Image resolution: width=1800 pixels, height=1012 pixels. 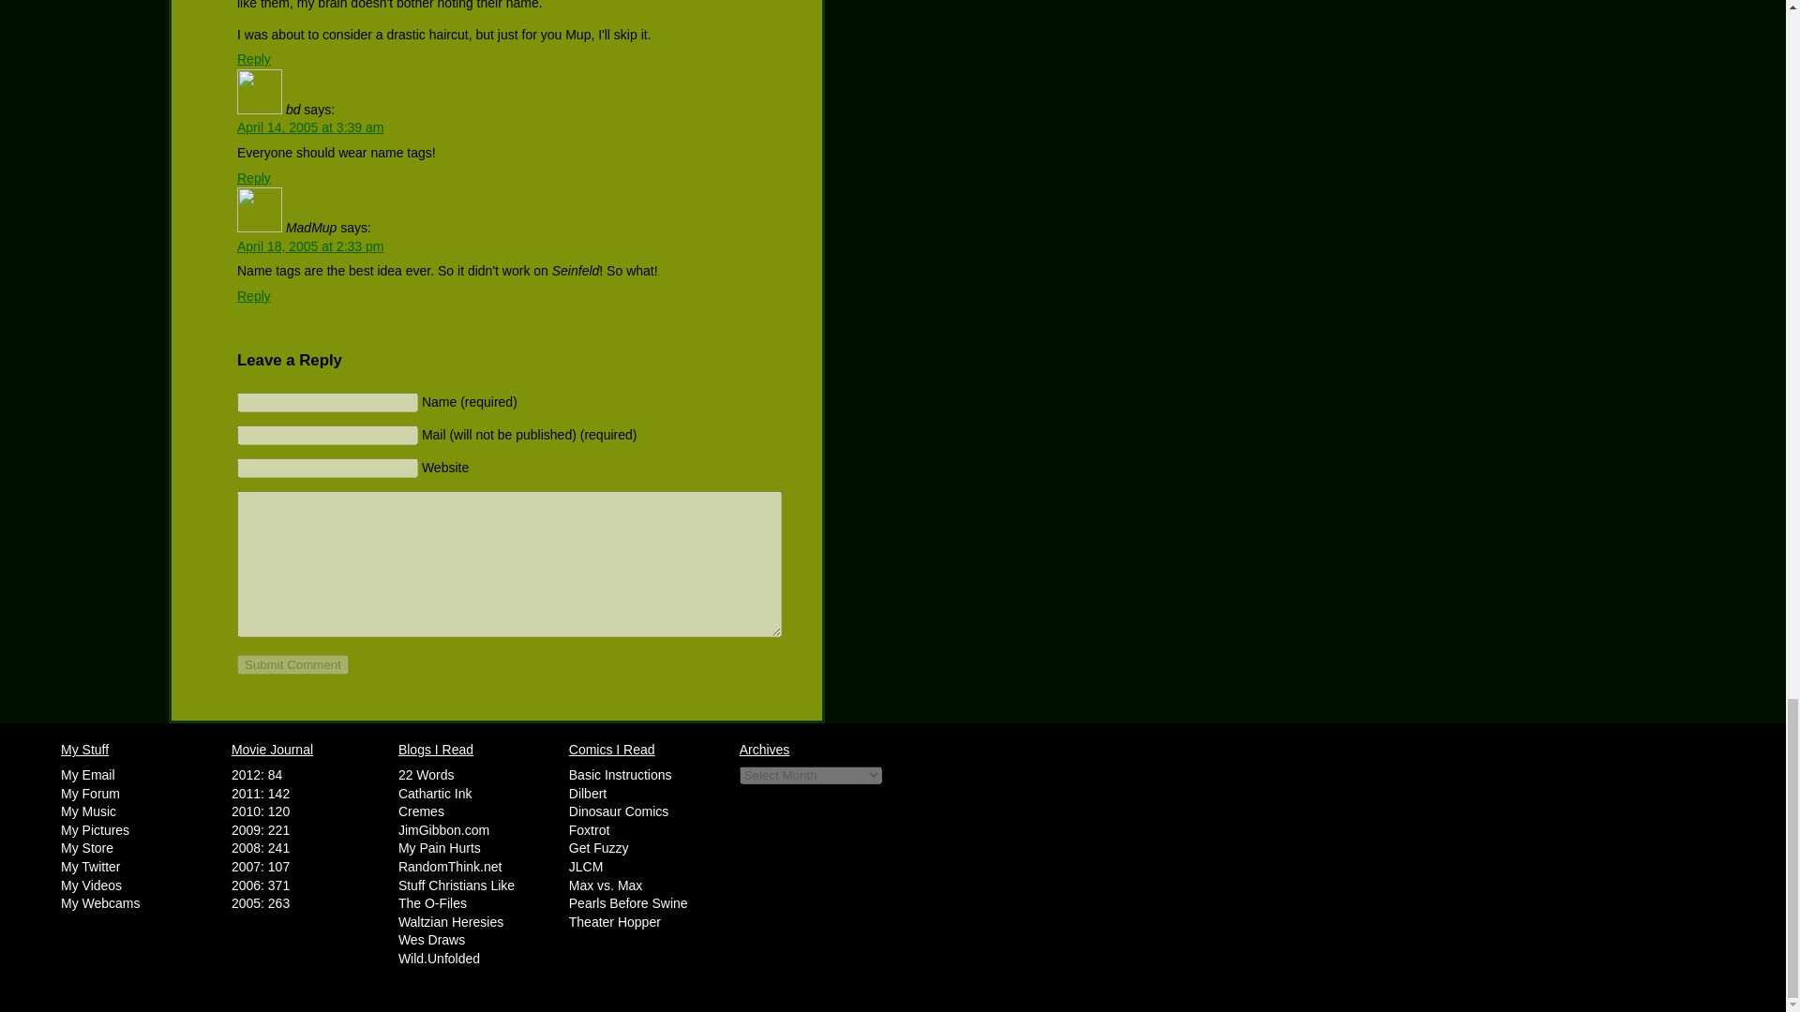 What do you see at coordinates (309, 246) in the screenshot?
I see `April 18, 2005 at 2:33 pm` at bounding box center [309, 246].